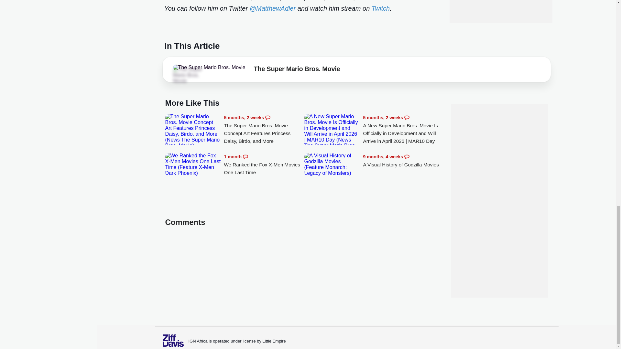 The height and width of the screenshot is (349, 621). What do you see at coordinates (193, 164) in the screenshot?
I see `We Ranked the Fox X-Men Movies One Last Time` at bounding box center [193, 164].